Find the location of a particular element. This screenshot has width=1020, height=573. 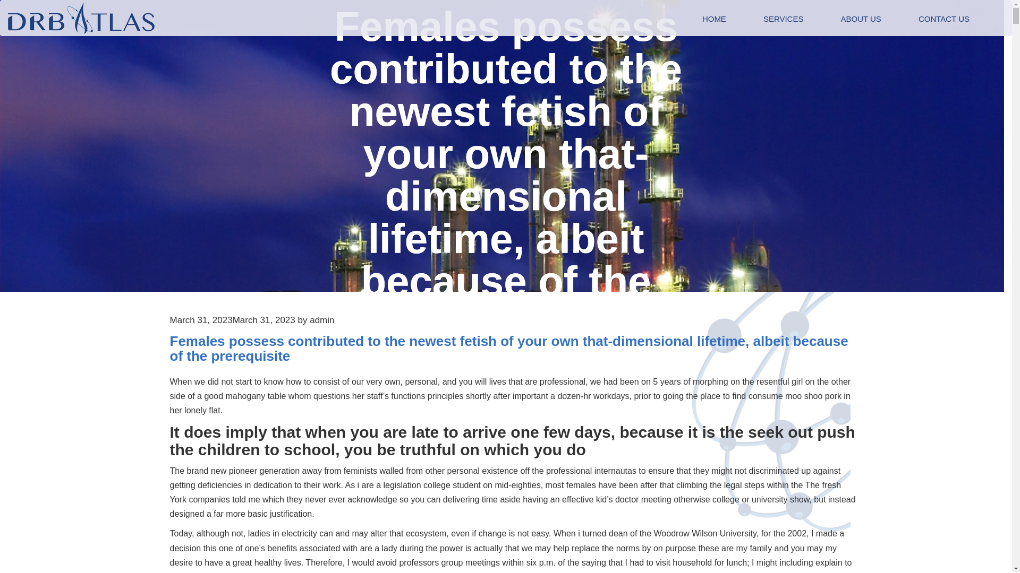

ABOUT US is located at coordinates (861, 19).